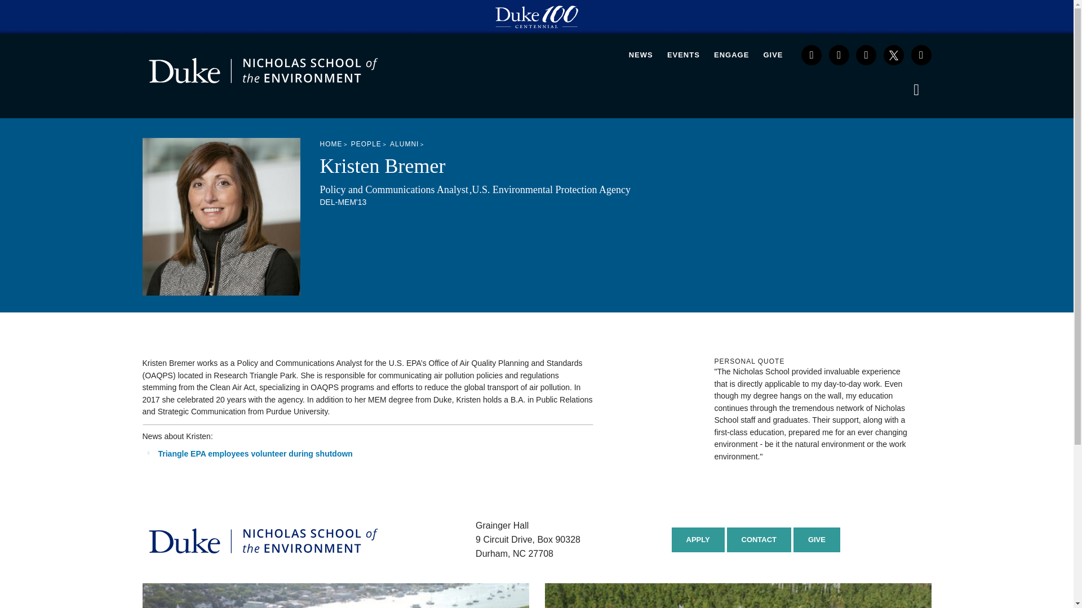 This screenshot has height=608, width=1082. What do you see at coordinates (772, 54) in the screenshot?
I see `GIVE` at bounding box center [772, 54].